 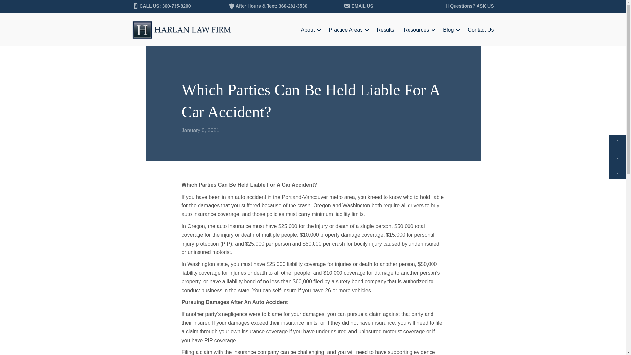 I want to click on ASK US, so click(x=485, y=6).